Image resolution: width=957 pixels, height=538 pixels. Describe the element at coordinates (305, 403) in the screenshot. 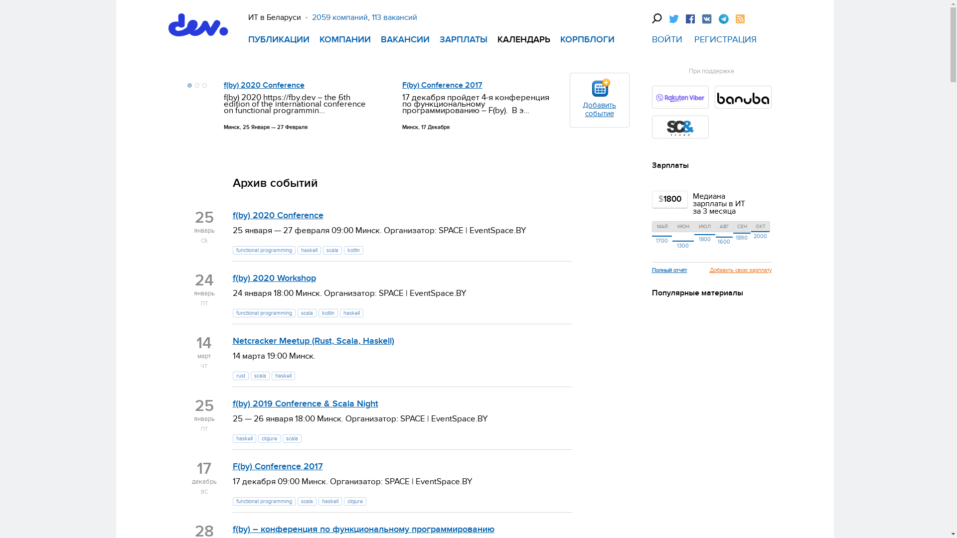

I see `f(by) 2019 Conference & Scala Night` at that location.